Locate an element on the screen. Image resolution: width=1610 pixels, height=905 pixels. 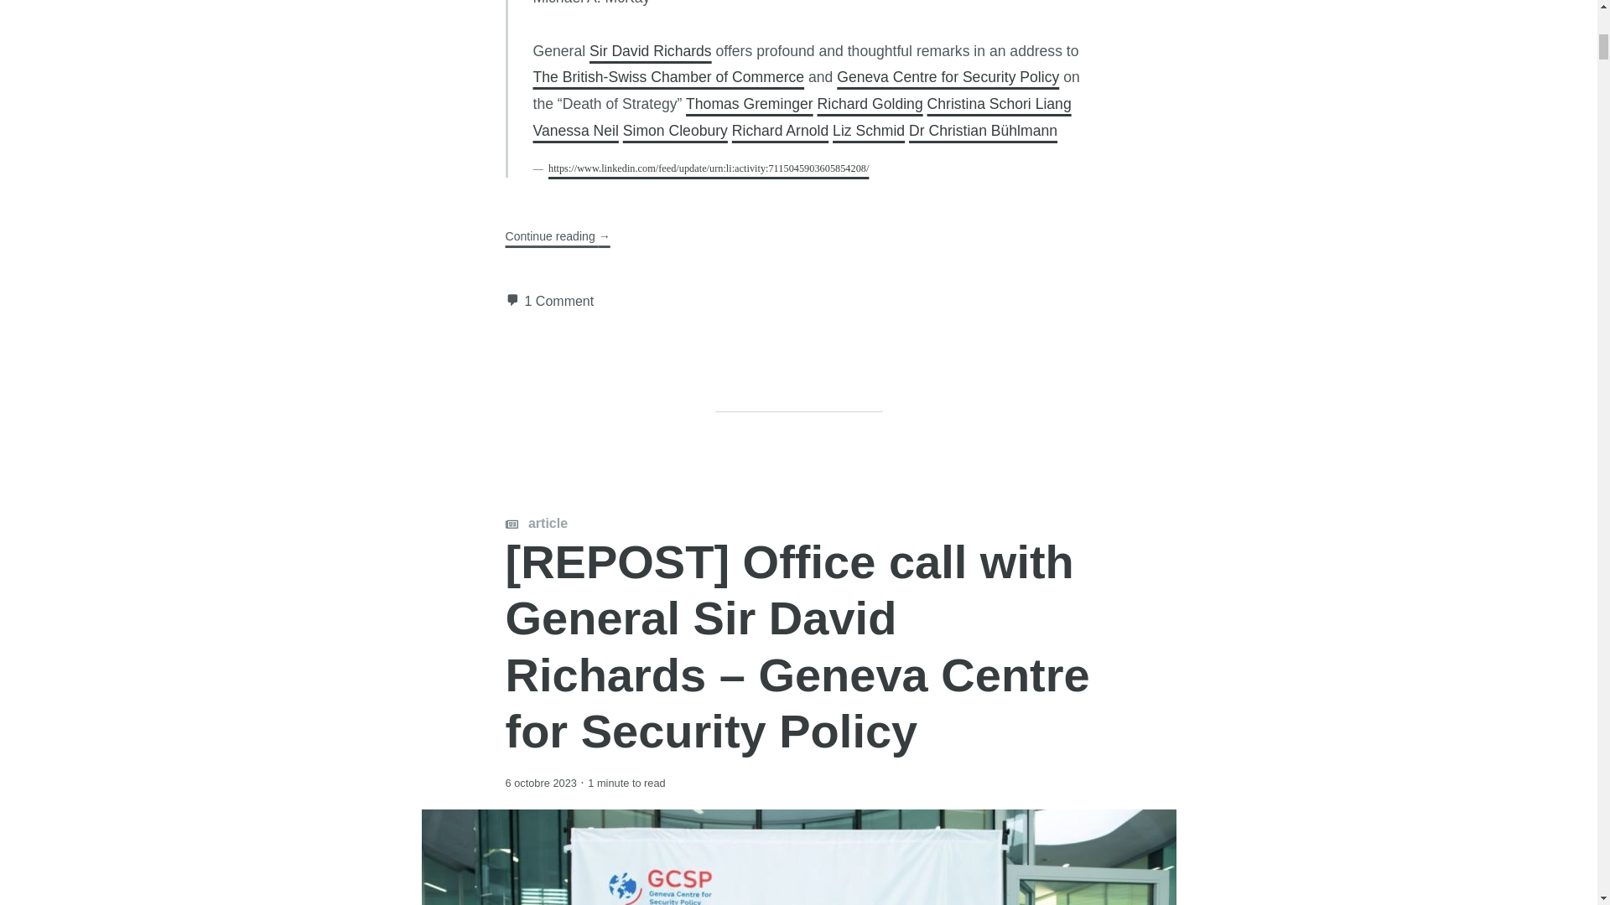
Vanessa Neil is located at coordinates (575, 131).